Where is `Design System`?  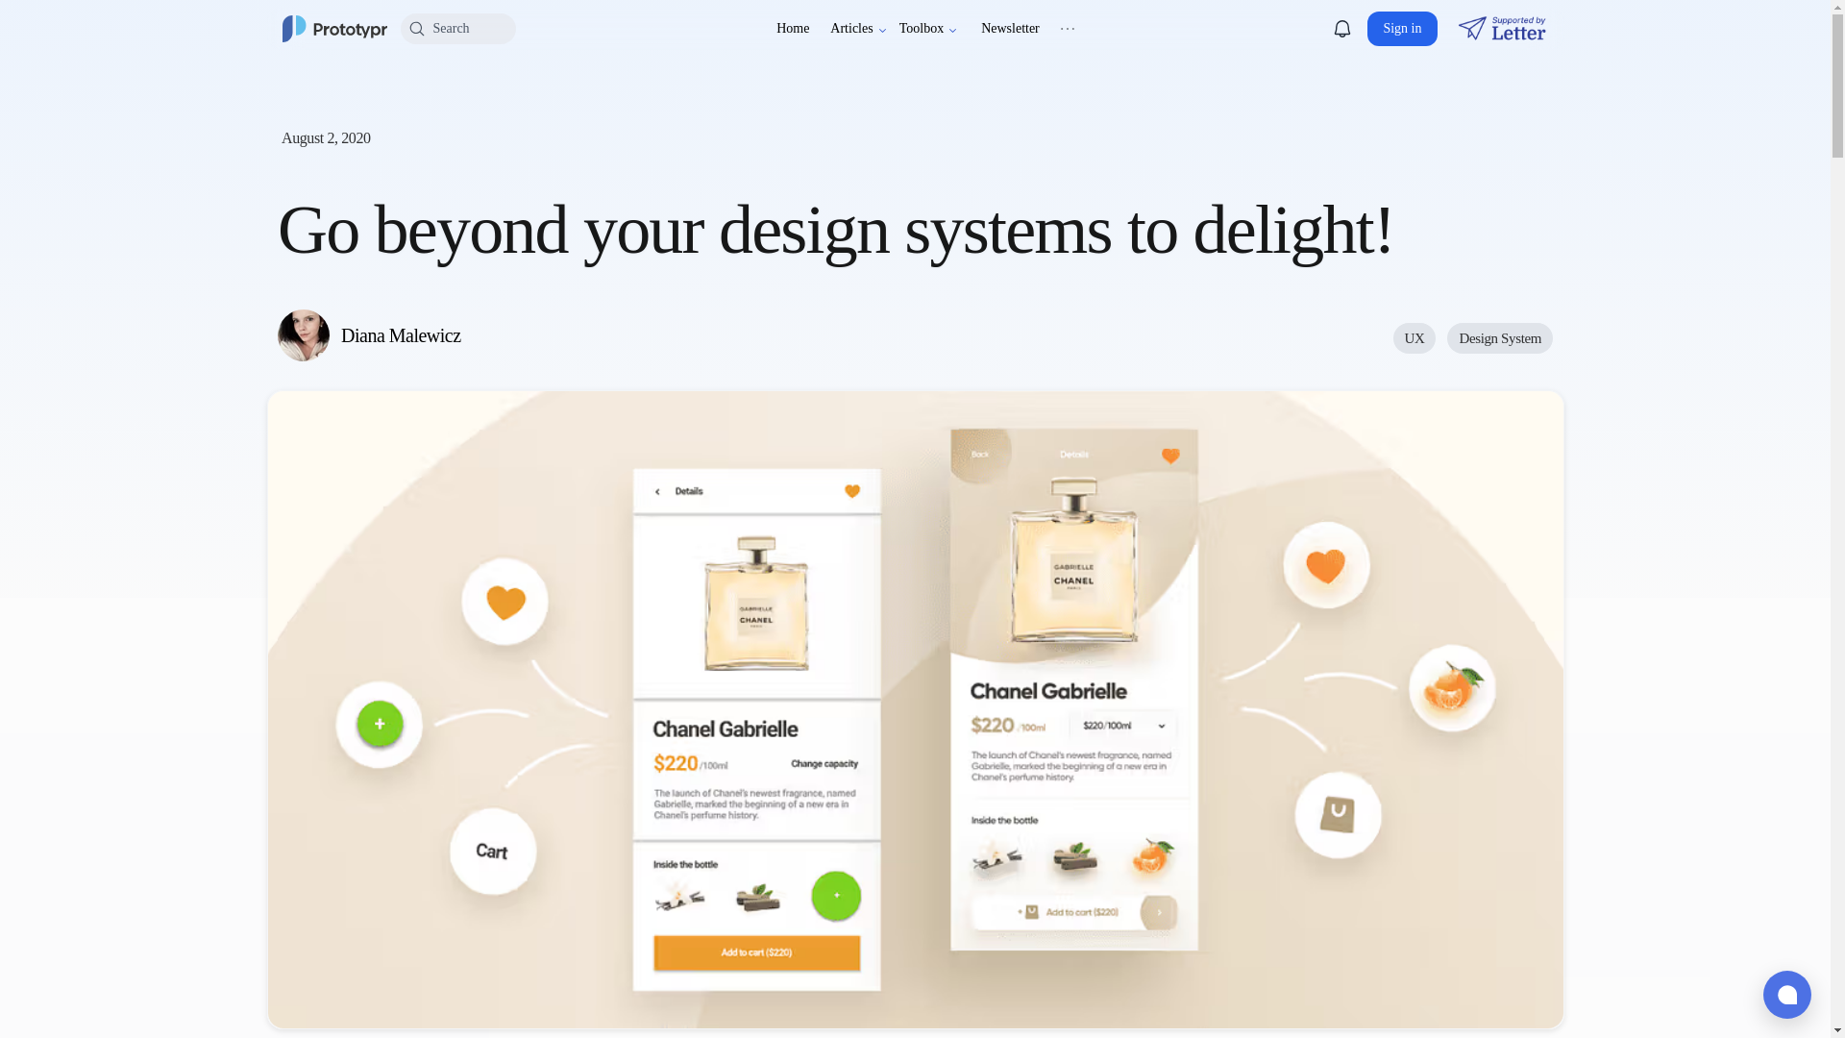
Design System is located at coordinates (1499, 338).